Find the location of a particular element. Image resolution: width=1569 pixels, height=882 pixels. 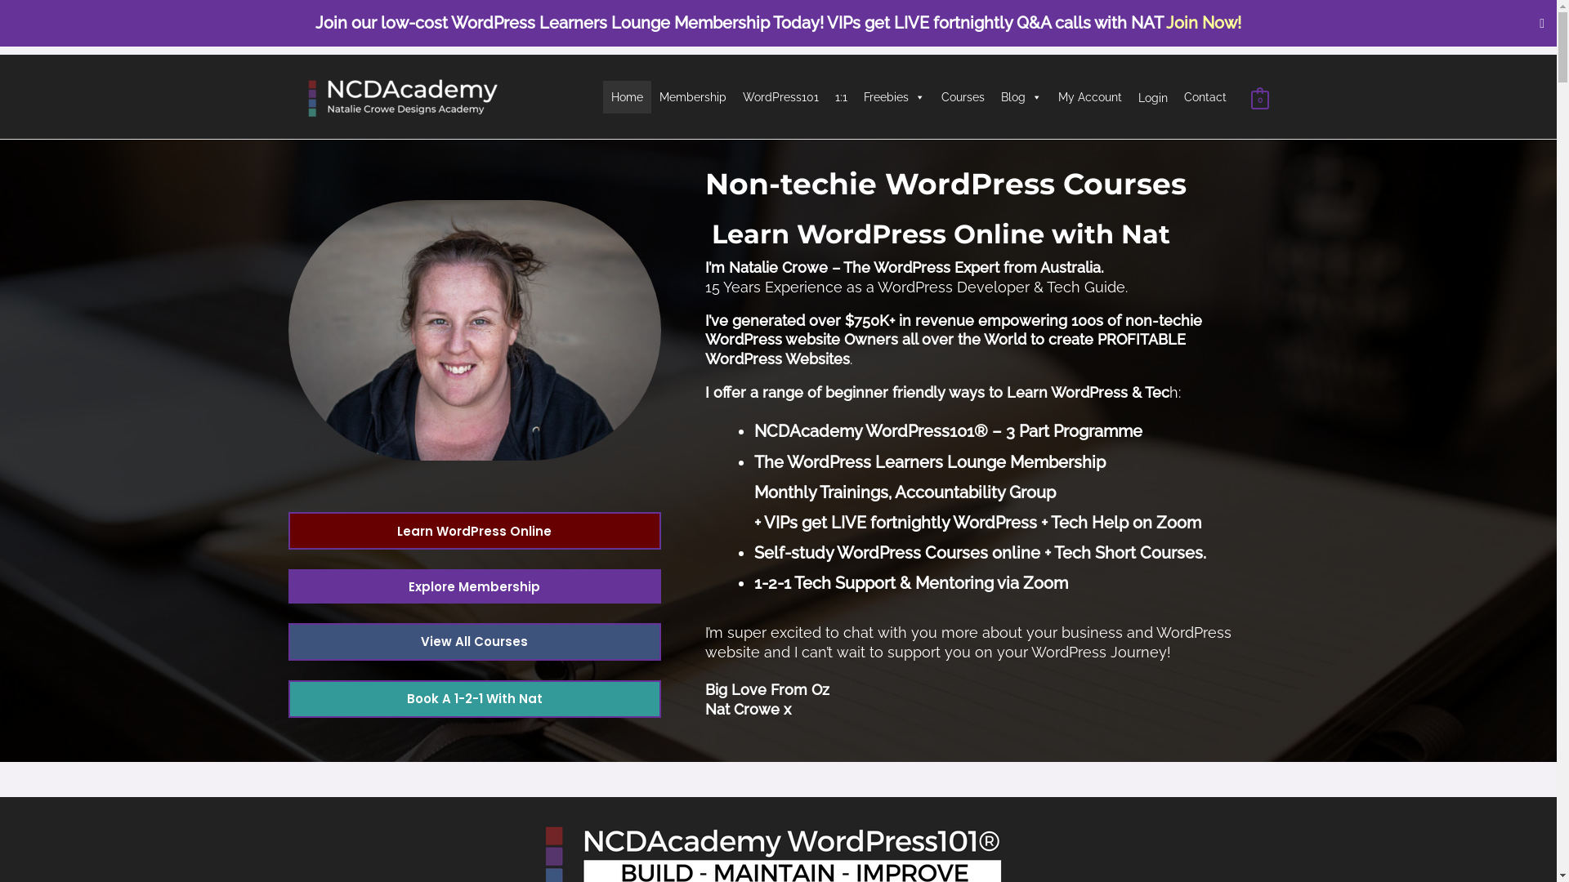

Membership is located at coordinates (693, 97).